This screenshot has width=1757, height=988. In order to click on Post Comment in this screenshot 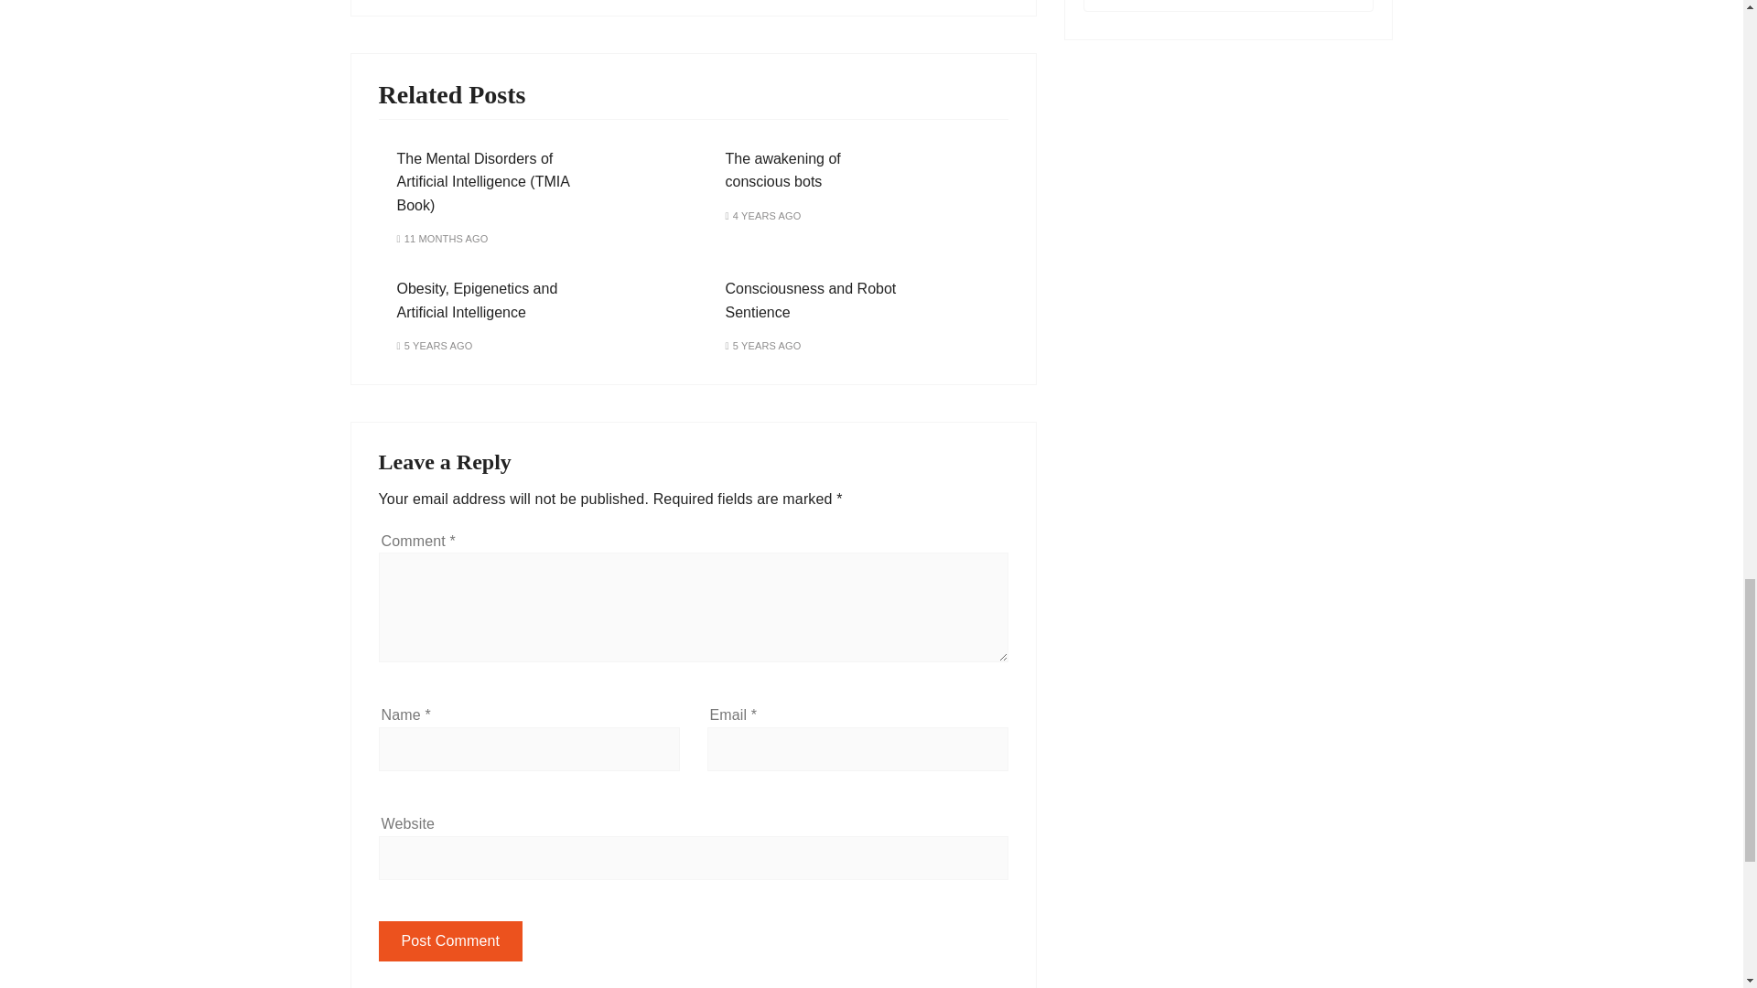, I will do `click(451, 940)`.